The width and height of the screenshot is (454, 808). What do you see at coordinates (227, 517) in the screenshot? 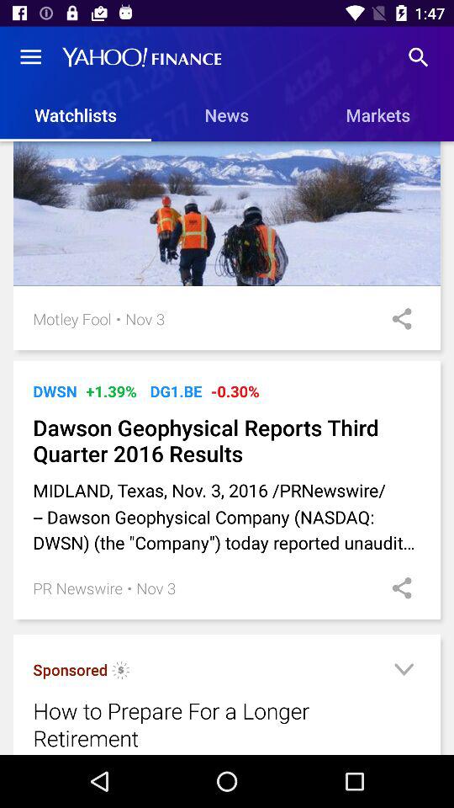
I see `flip until midland texas nov` at bounding box center [227, 517].